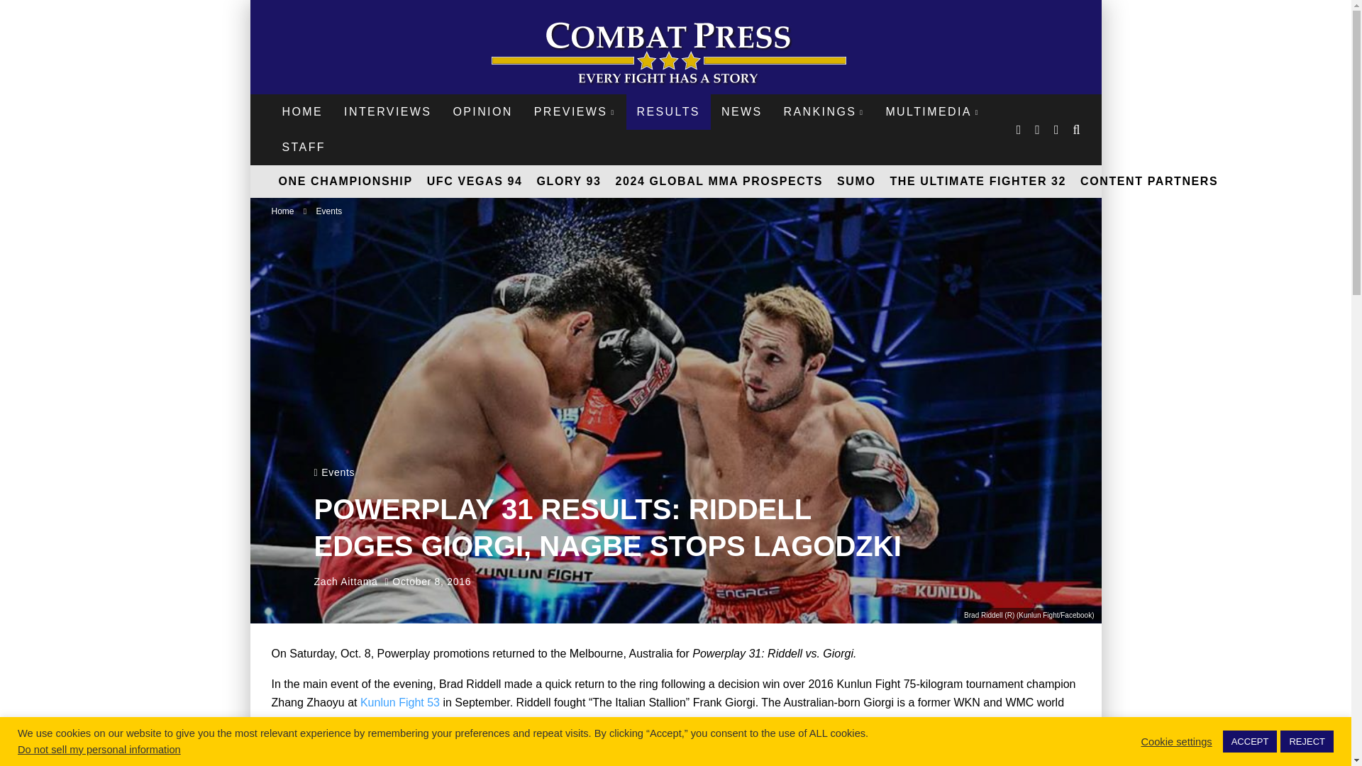 The height and width of the screenshot is (766, 1362). Describe the element at coordinates (345, 582) in the screenshot. I see `Posts by Zach Aittama` at that location.